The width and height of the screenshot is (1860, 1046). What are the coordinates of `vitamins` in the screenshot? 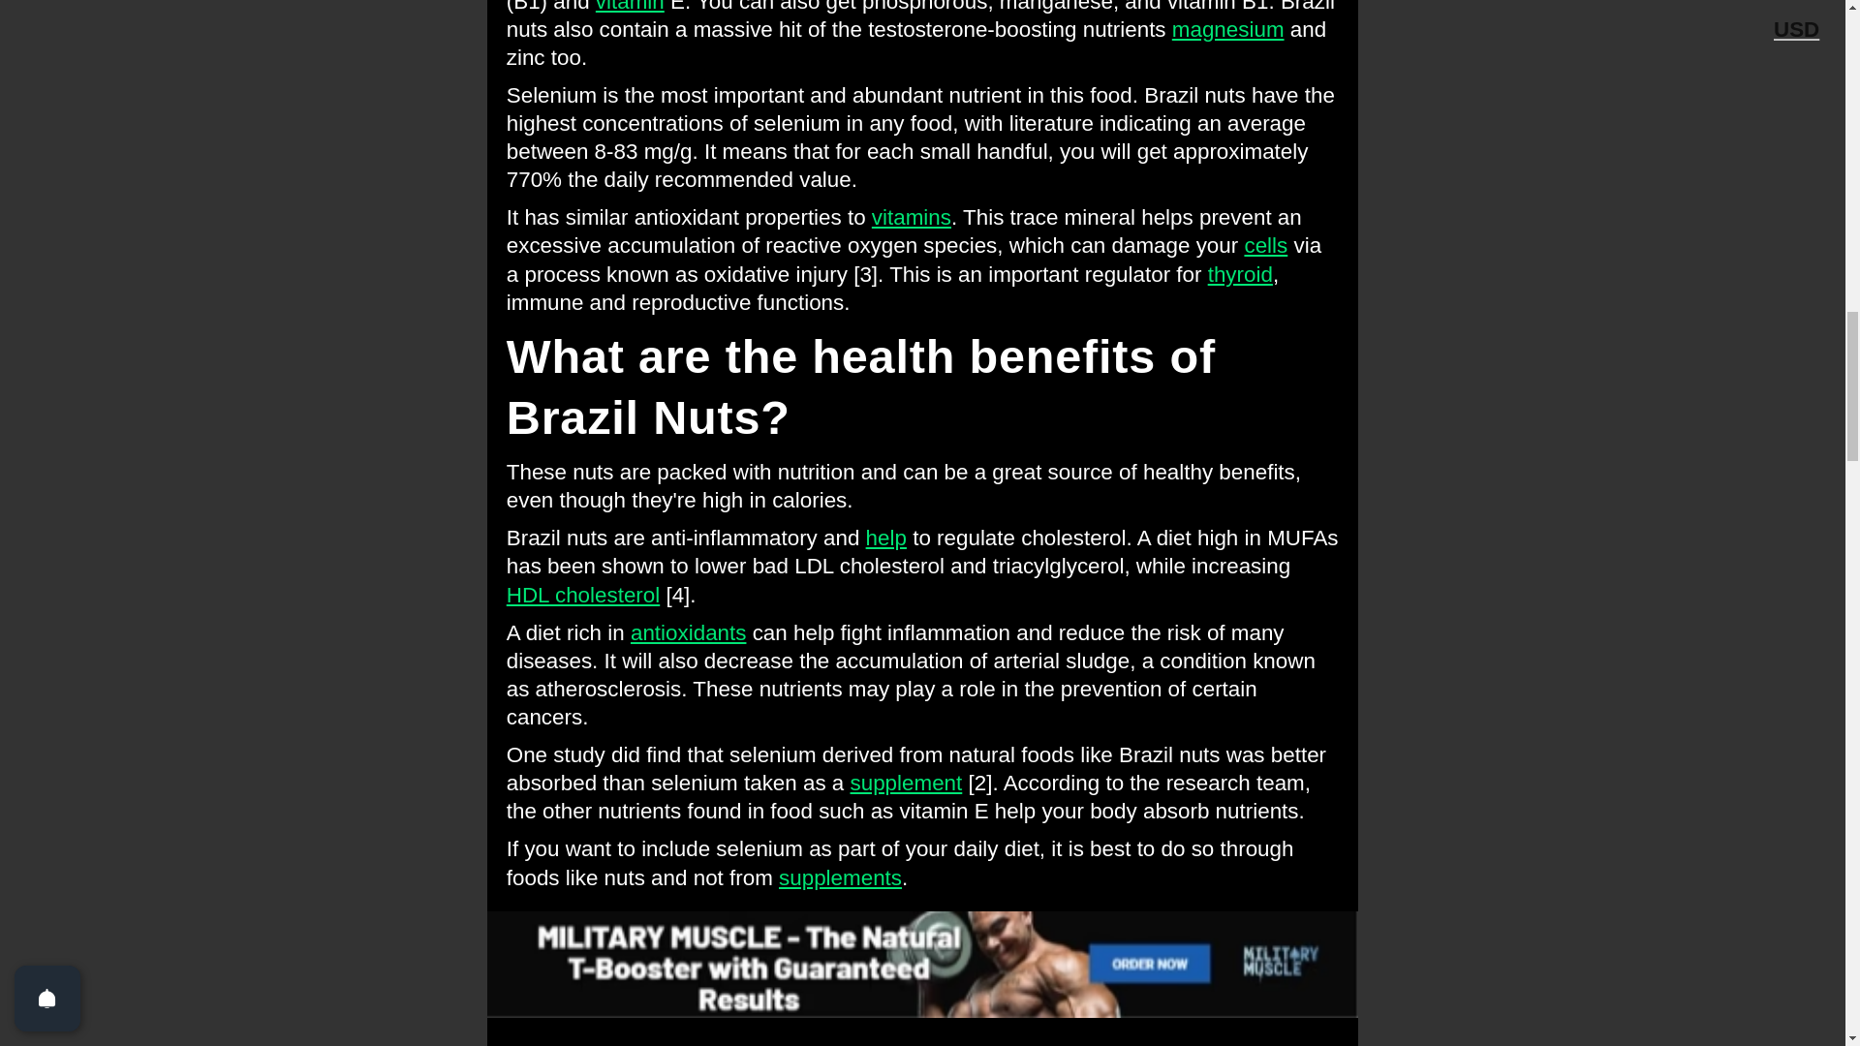 It's located at (911, 217).